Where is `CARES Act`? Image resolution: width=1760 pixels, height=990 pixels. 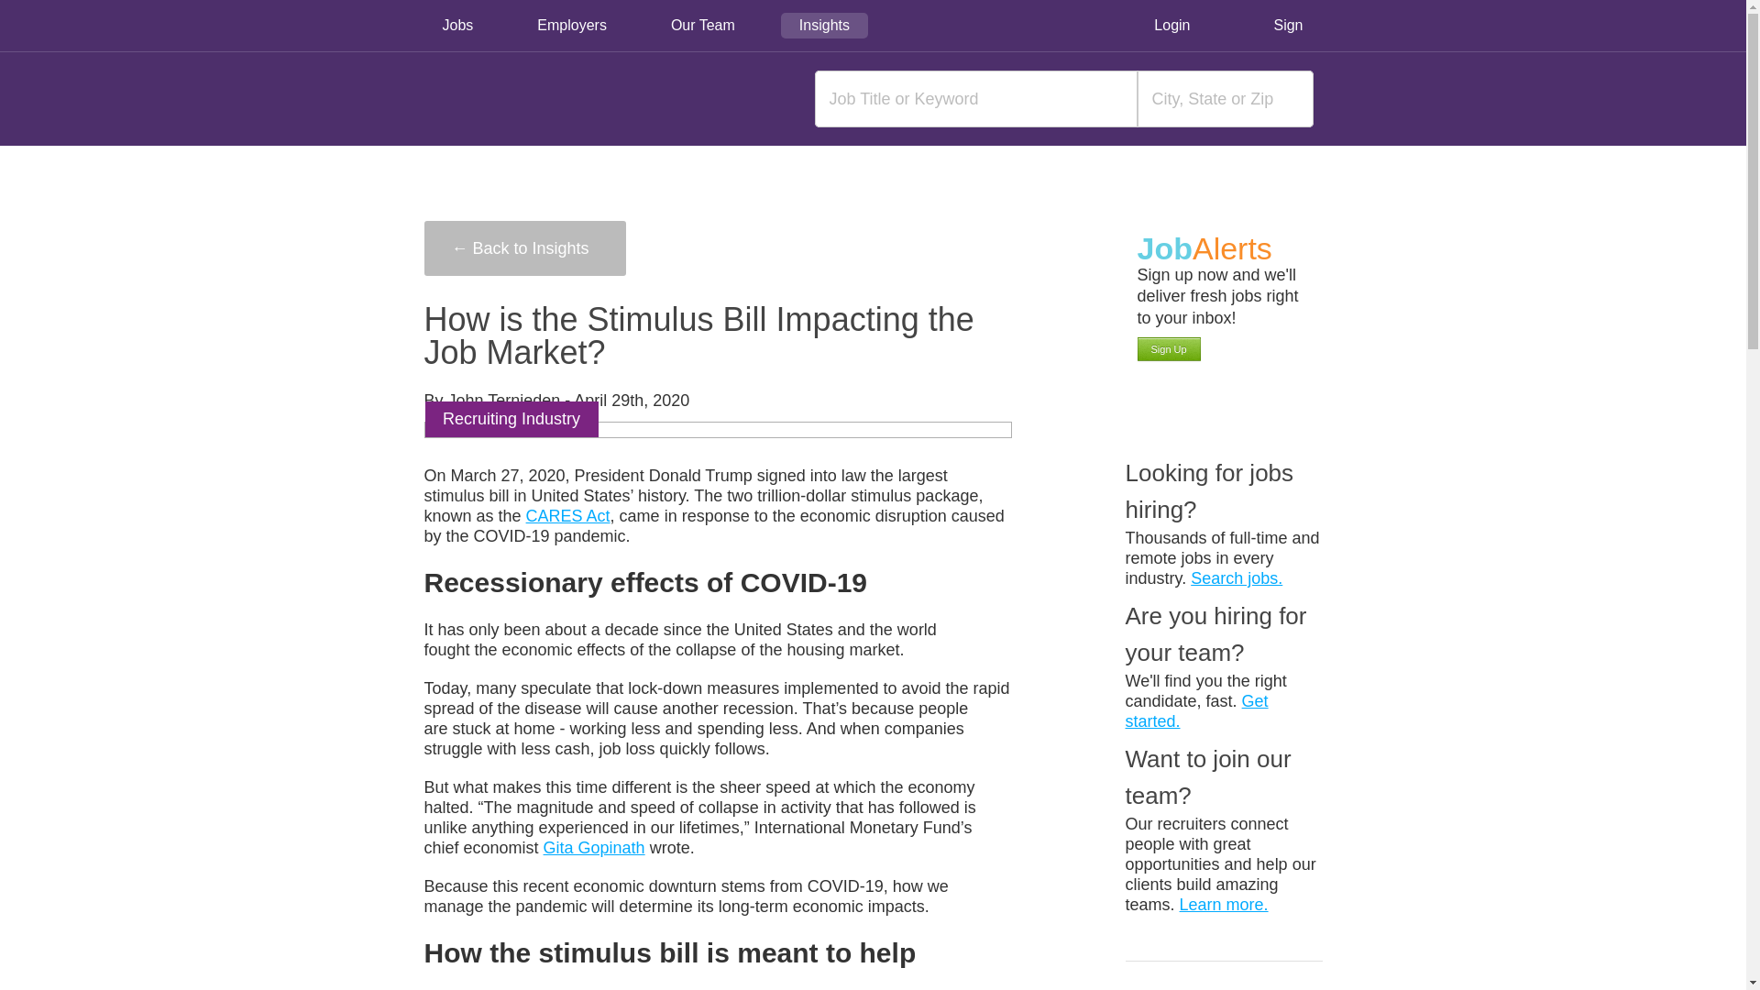
CARES Act is located at coordinates (568, 515).